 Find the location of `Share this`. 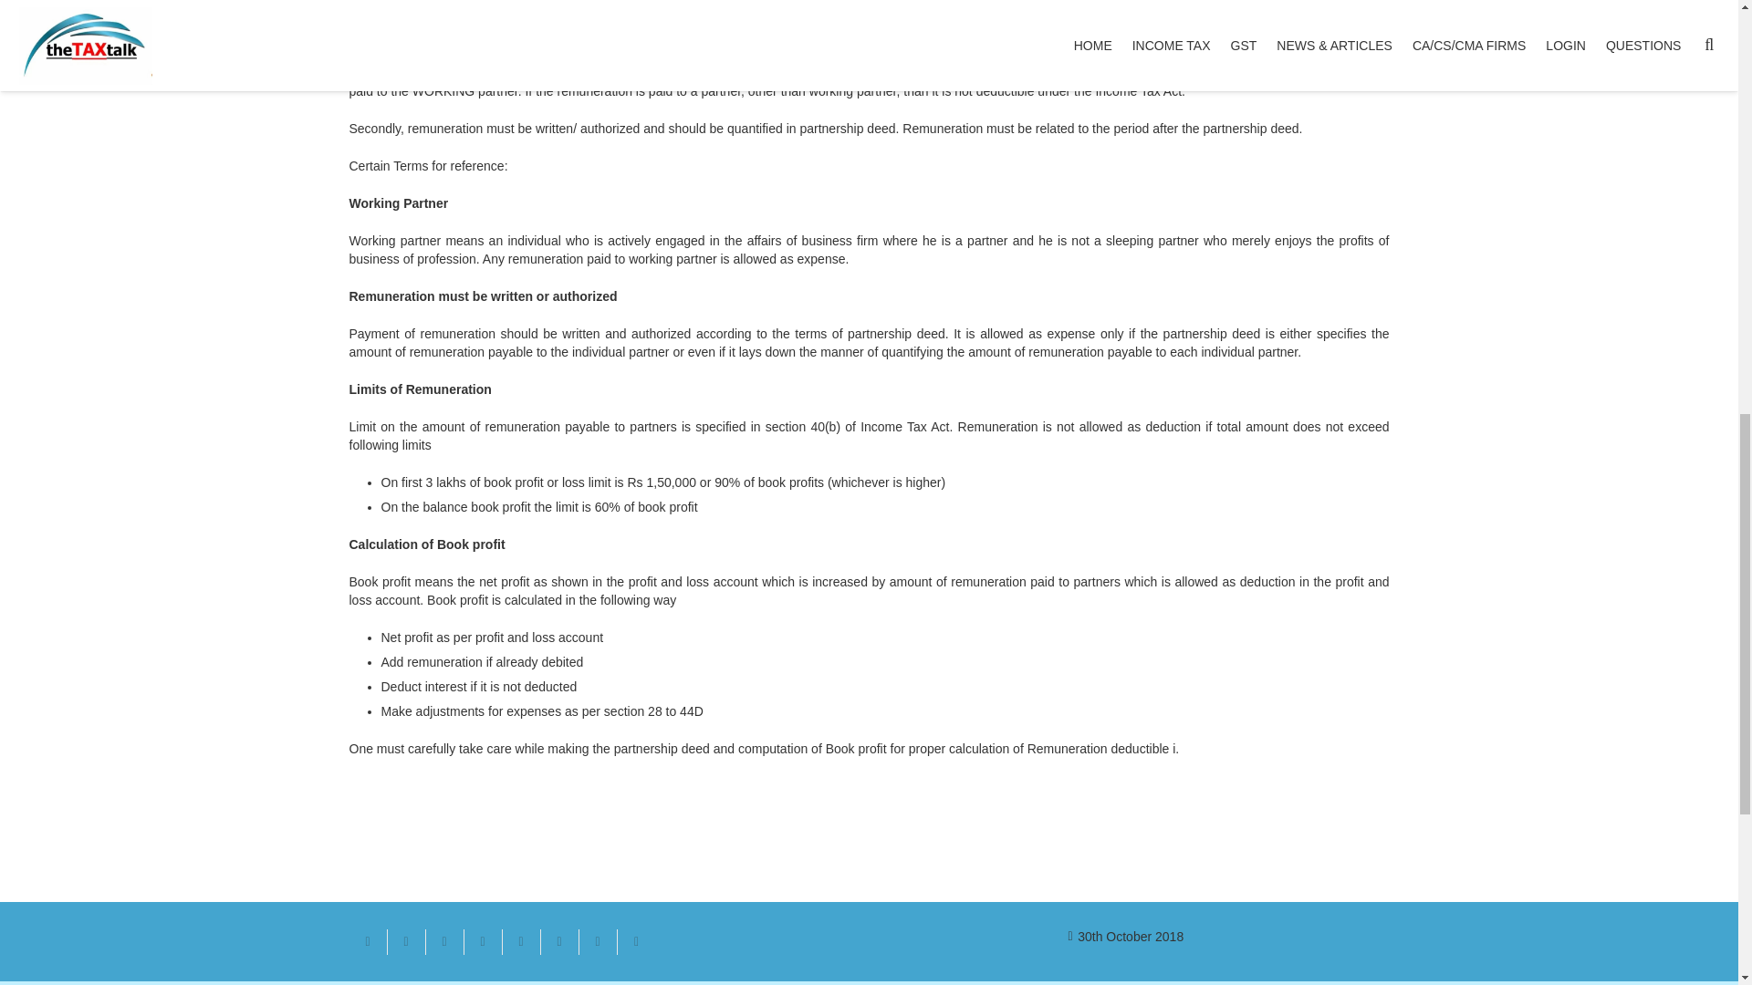

Share this is located at coordinates (406, 941).